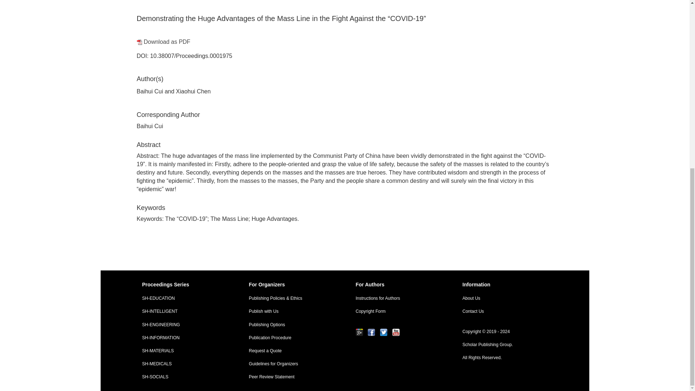 The width and height of the screenshot is (695, 391). Describe the element at coordinates (164, 42) in the screenshot. I see `Download as PDF` at that location.